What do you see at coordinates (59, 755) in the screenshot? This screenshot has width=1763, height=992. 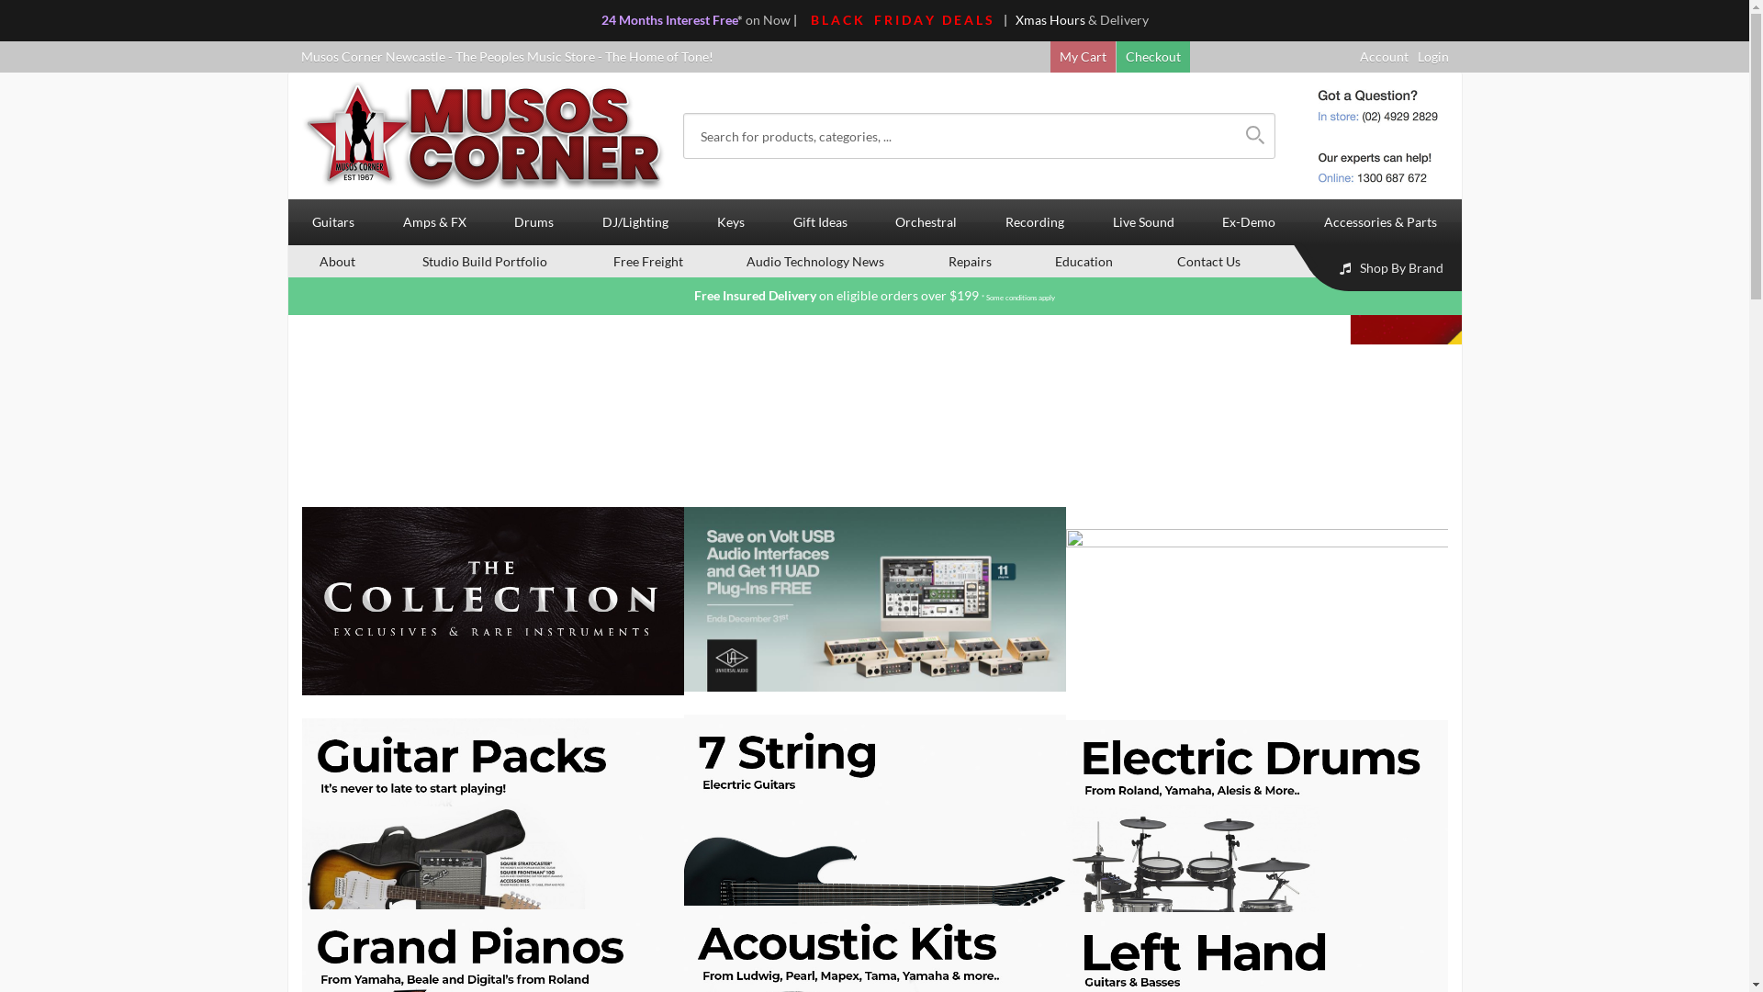 I see `Microphones` at bounding box center [59, 755].